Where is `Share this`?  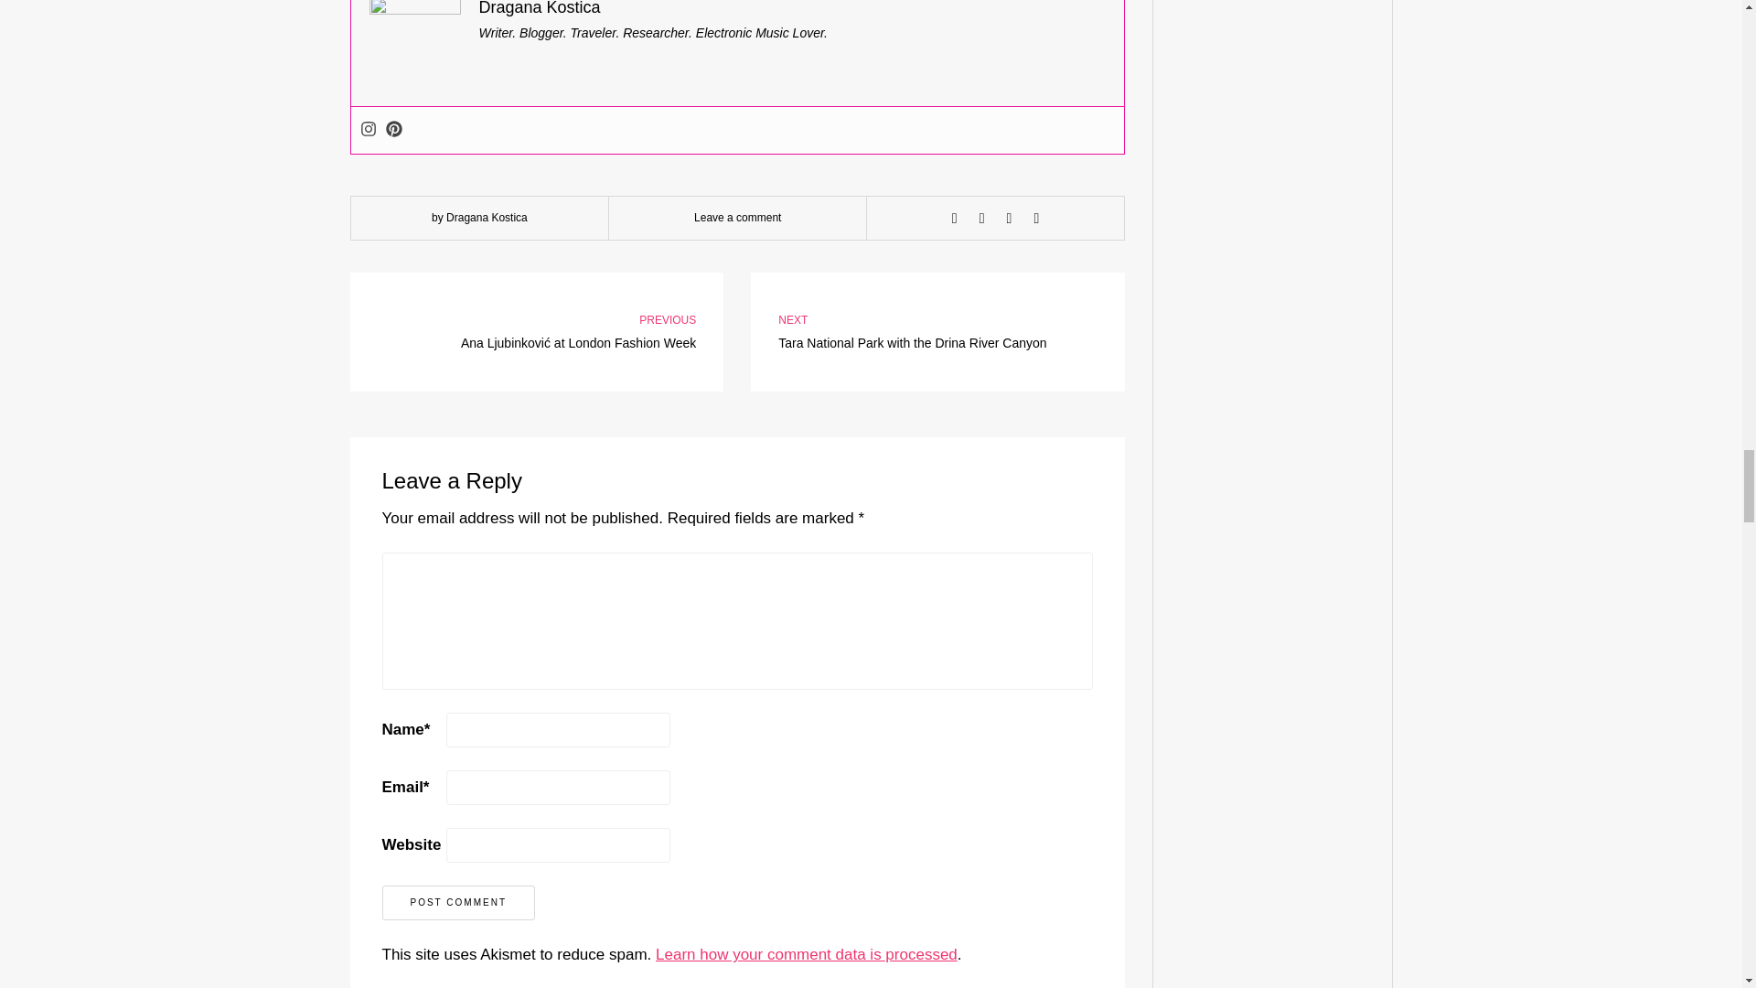
Share this is located at coordinates (955, 219).